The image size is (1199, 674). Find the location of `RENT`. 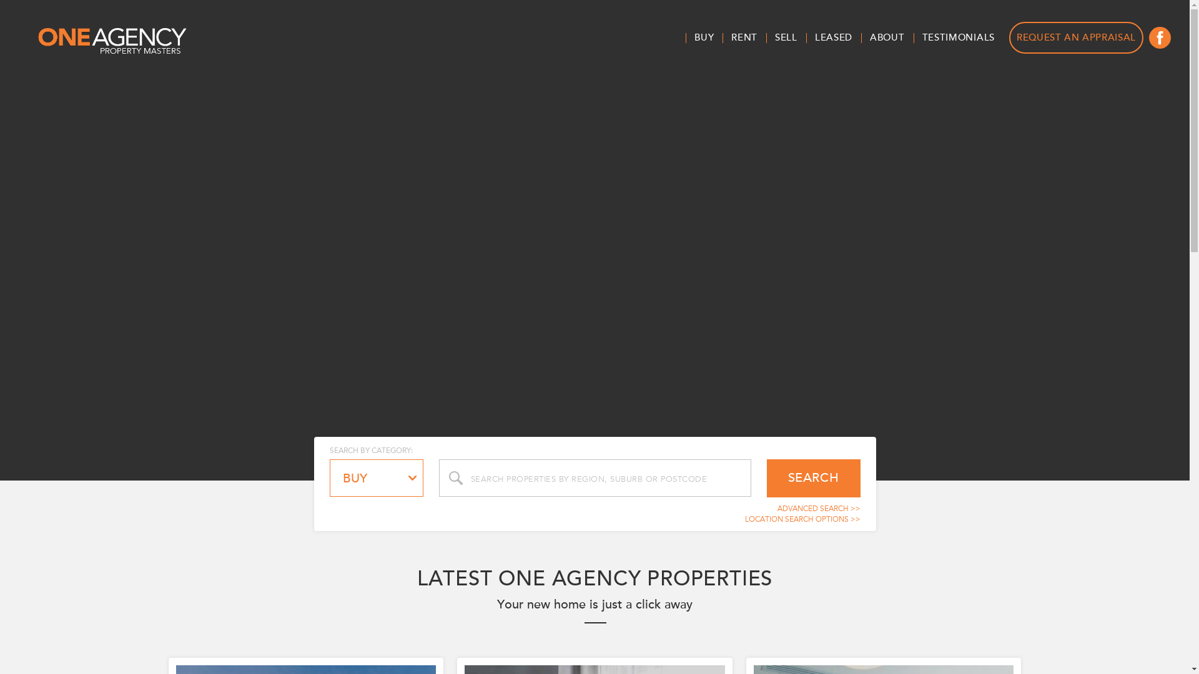

RENT is located at coordinates (744, 37).